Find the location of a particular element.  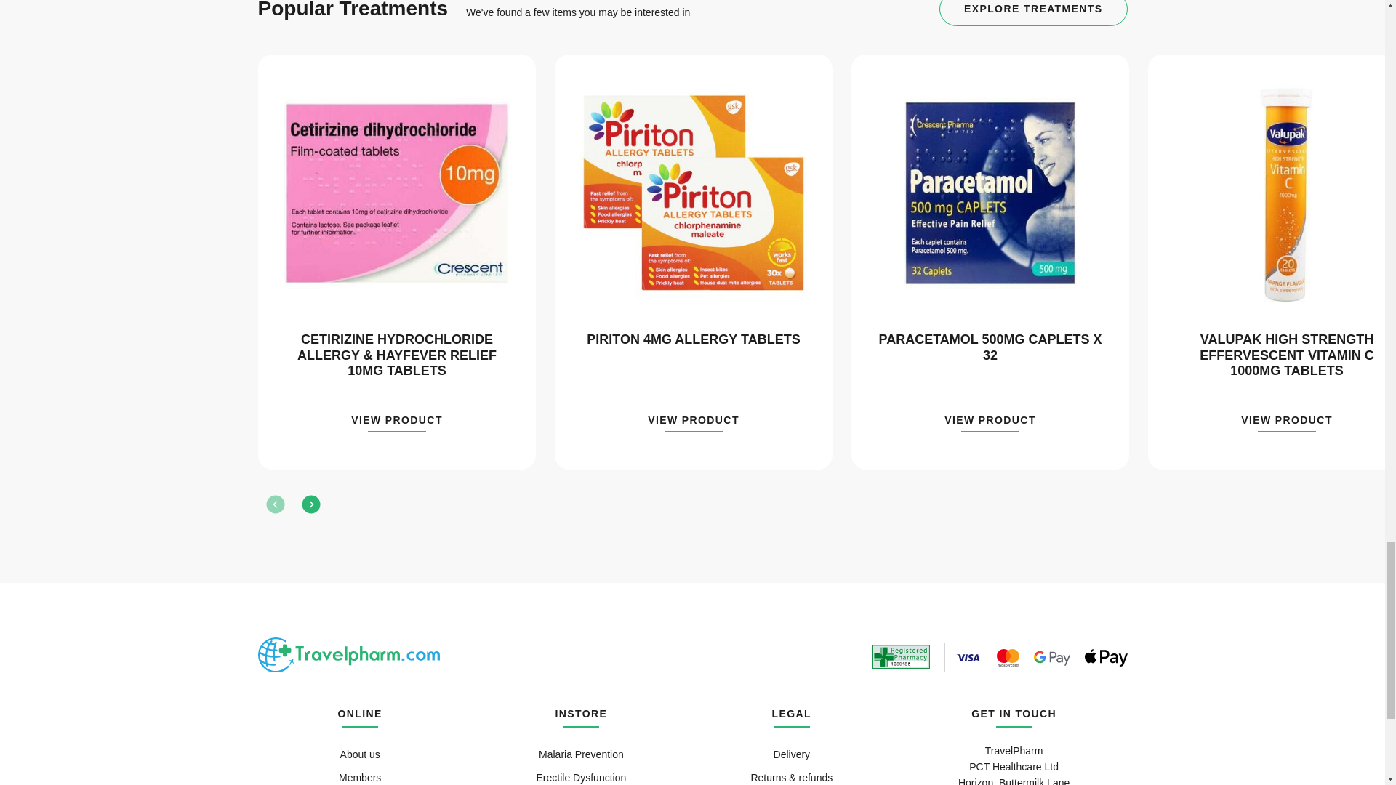

View product is located at coordinates (397, 423).